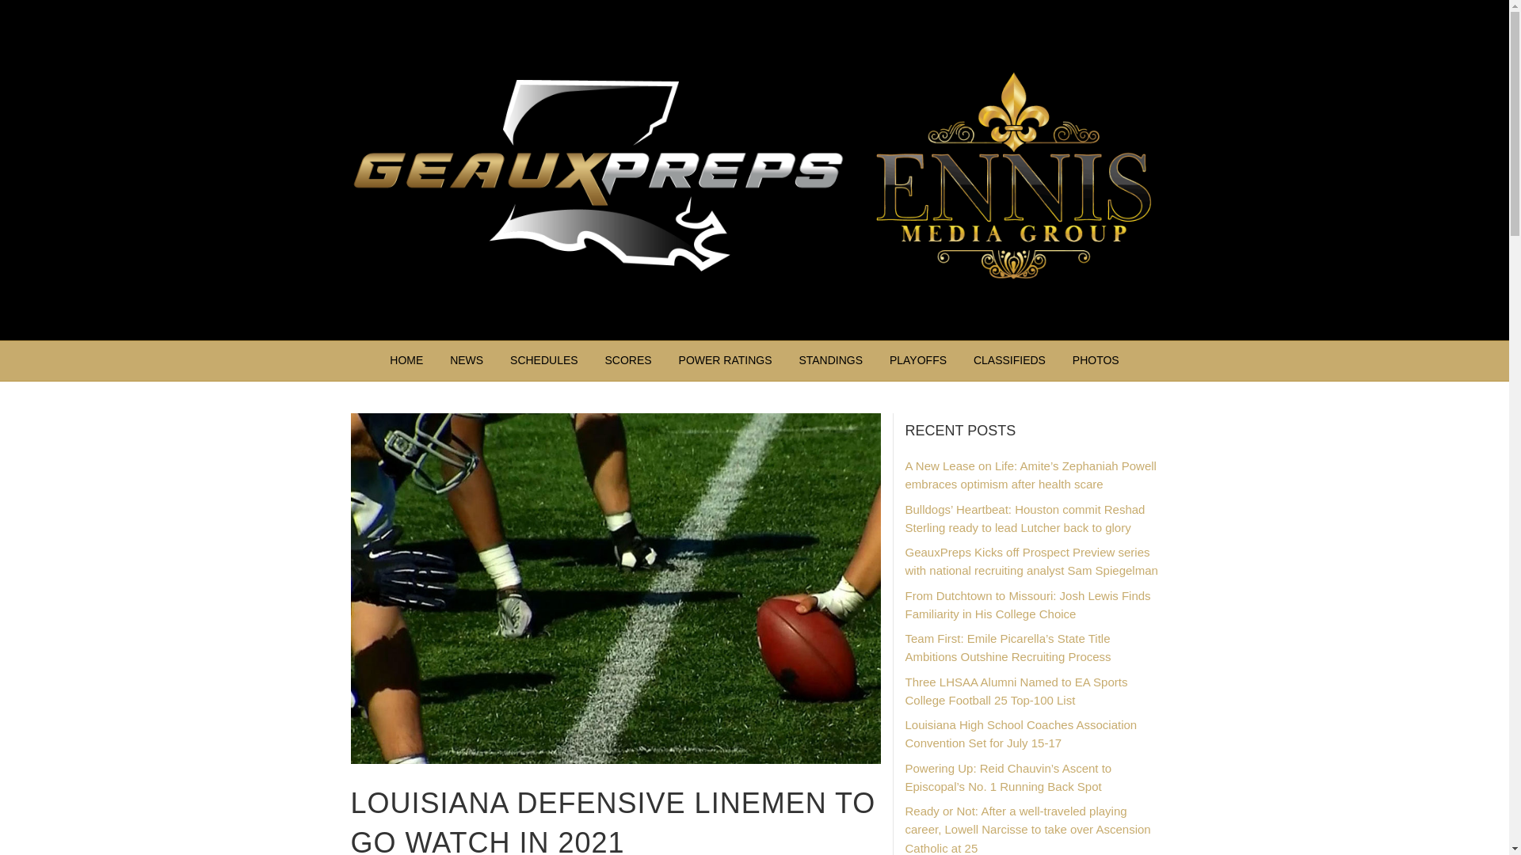  What do you see at coordinates (466, 360) in the screenshot?
I see `NEWS` at bounding box center [466, 360].